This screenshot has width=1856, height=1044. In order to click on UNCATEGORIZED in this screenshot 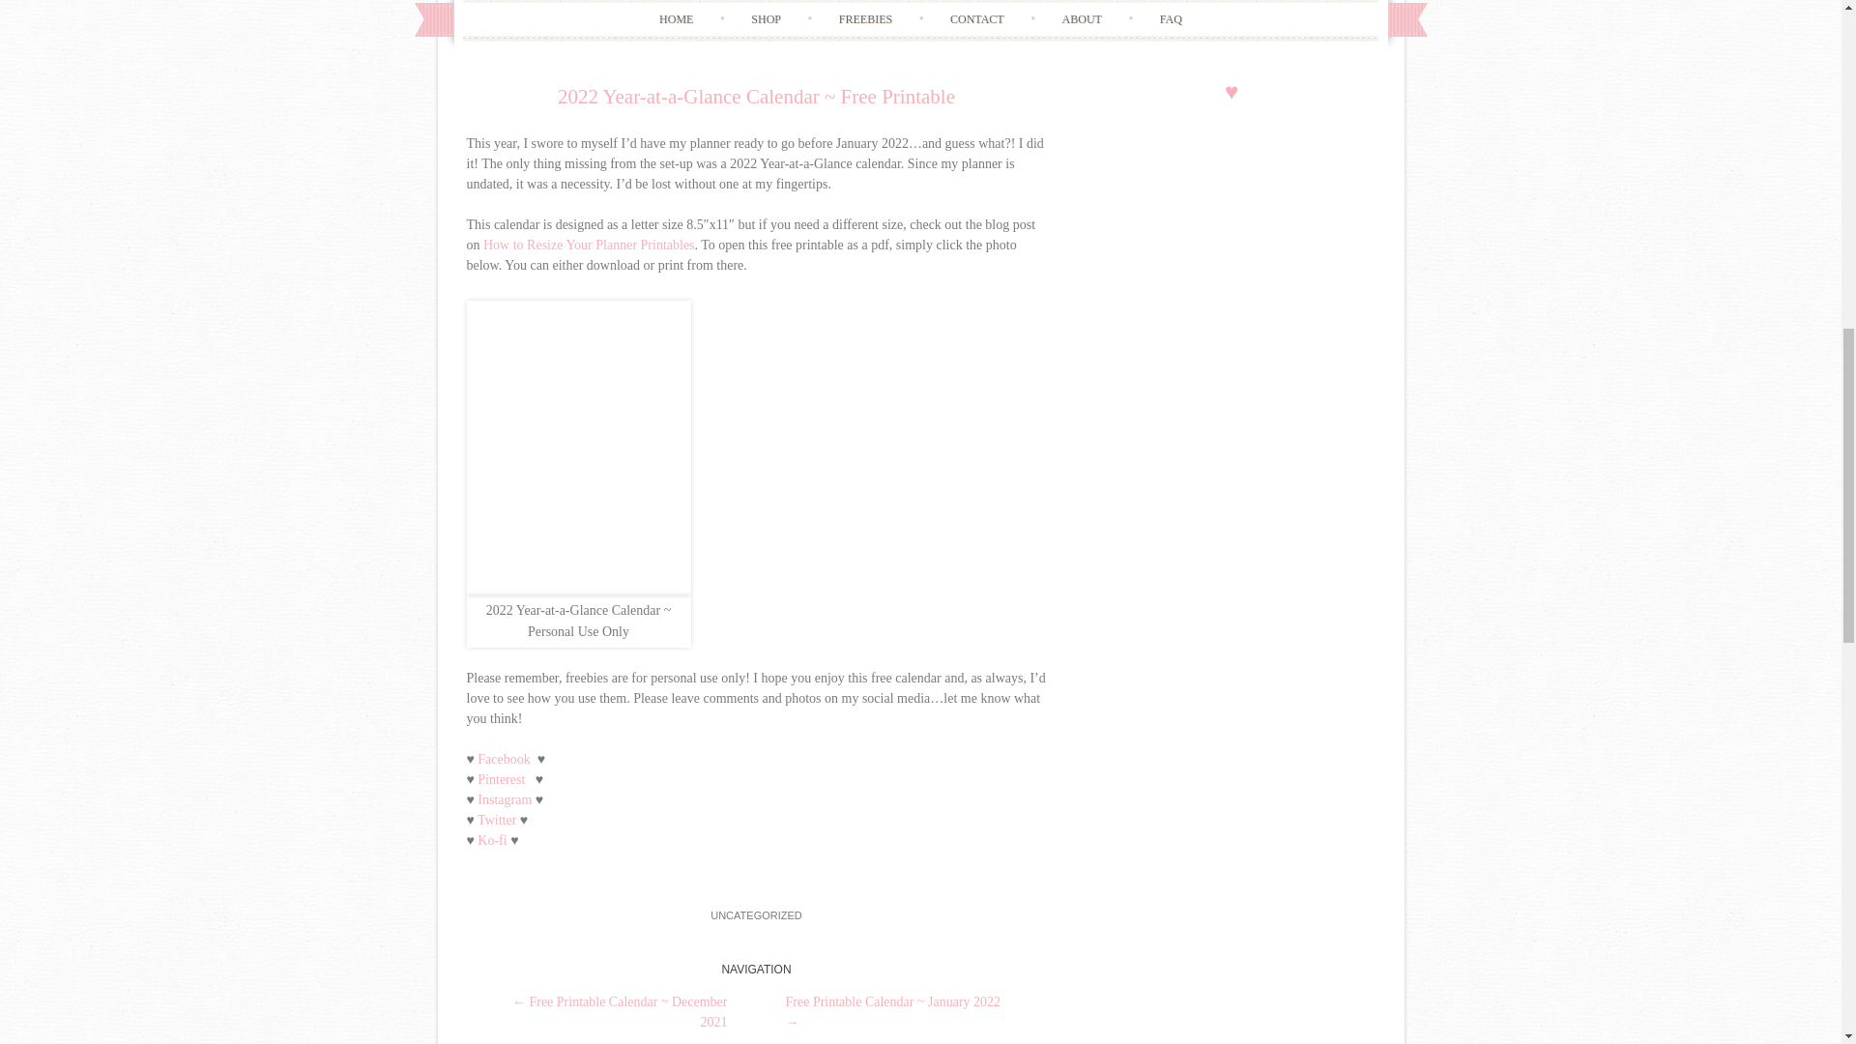, I will do `click(756, 914)`.